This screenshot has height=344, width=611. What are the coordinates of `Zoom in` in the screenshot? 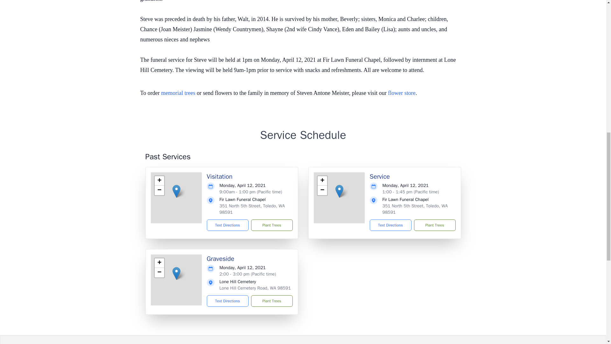 It's located at (159, 263).